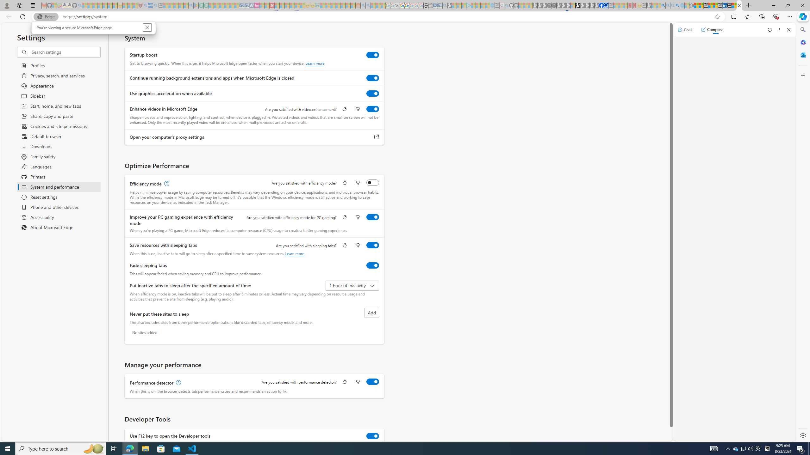 The image size is (810, 455). What do you see at coordinates (554, 5) in the screenshot?
I see `Future Focus Report 2024 - Sleeping` at bounding box center [554, 5].